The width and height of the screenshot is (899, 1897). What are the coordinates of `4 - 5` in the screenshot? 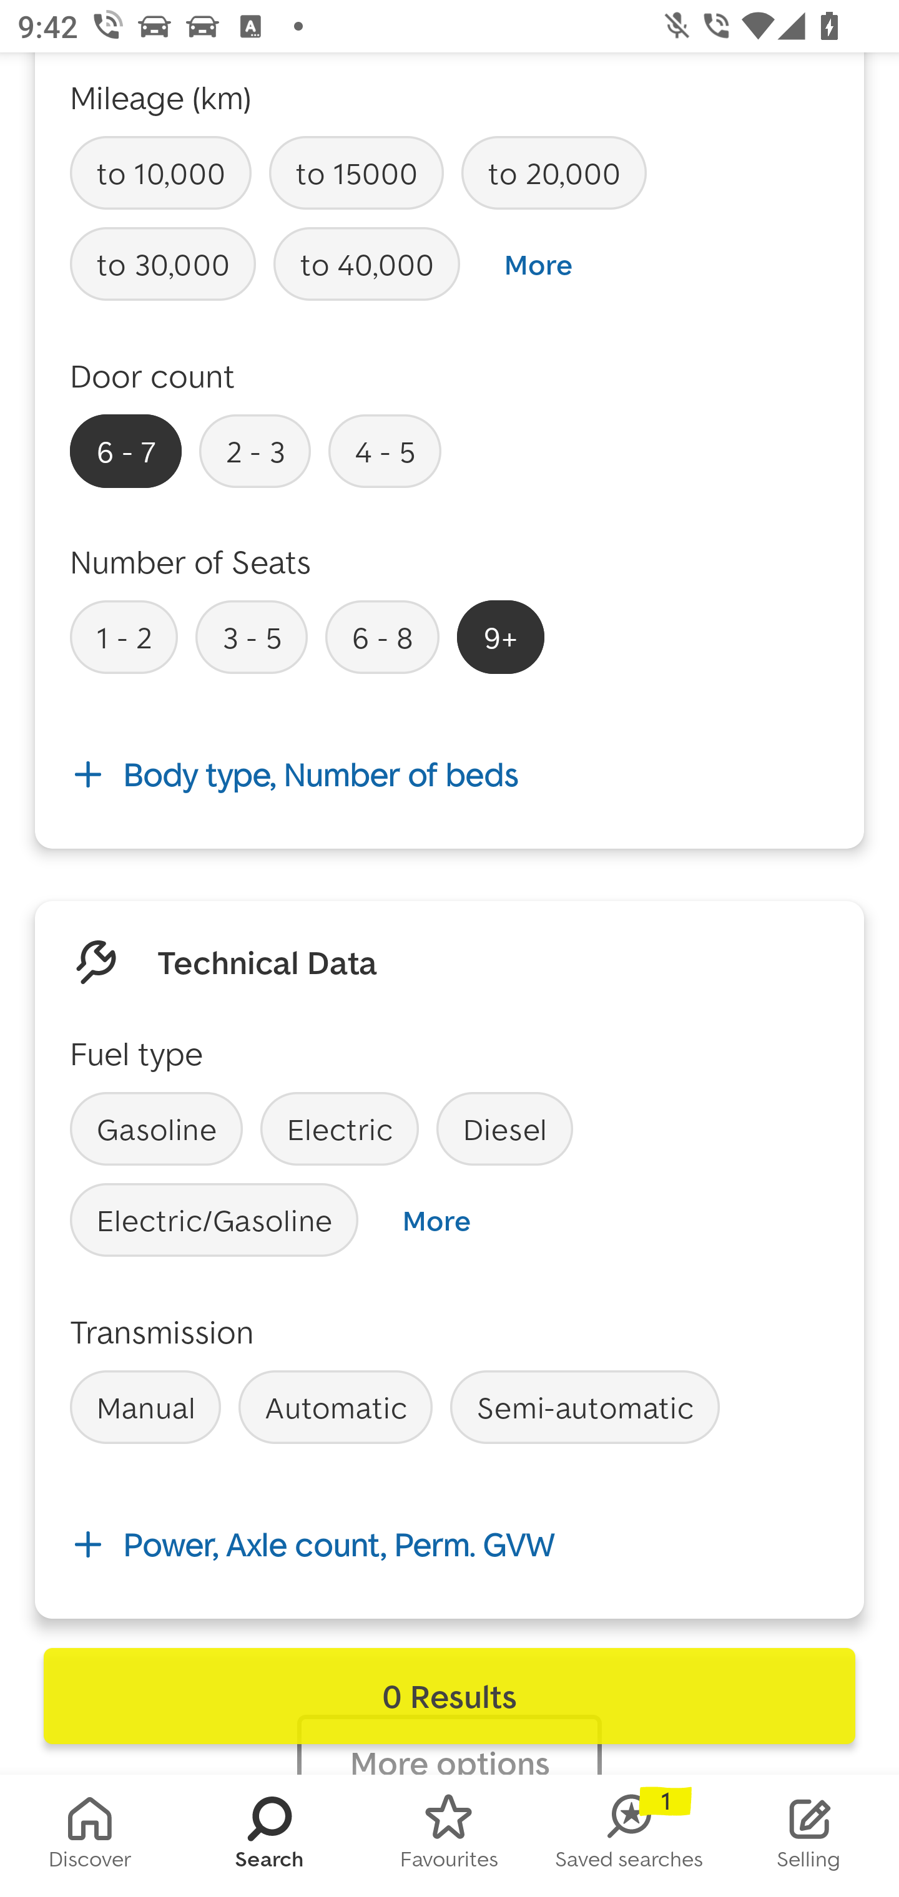 It's located at (385, 451).